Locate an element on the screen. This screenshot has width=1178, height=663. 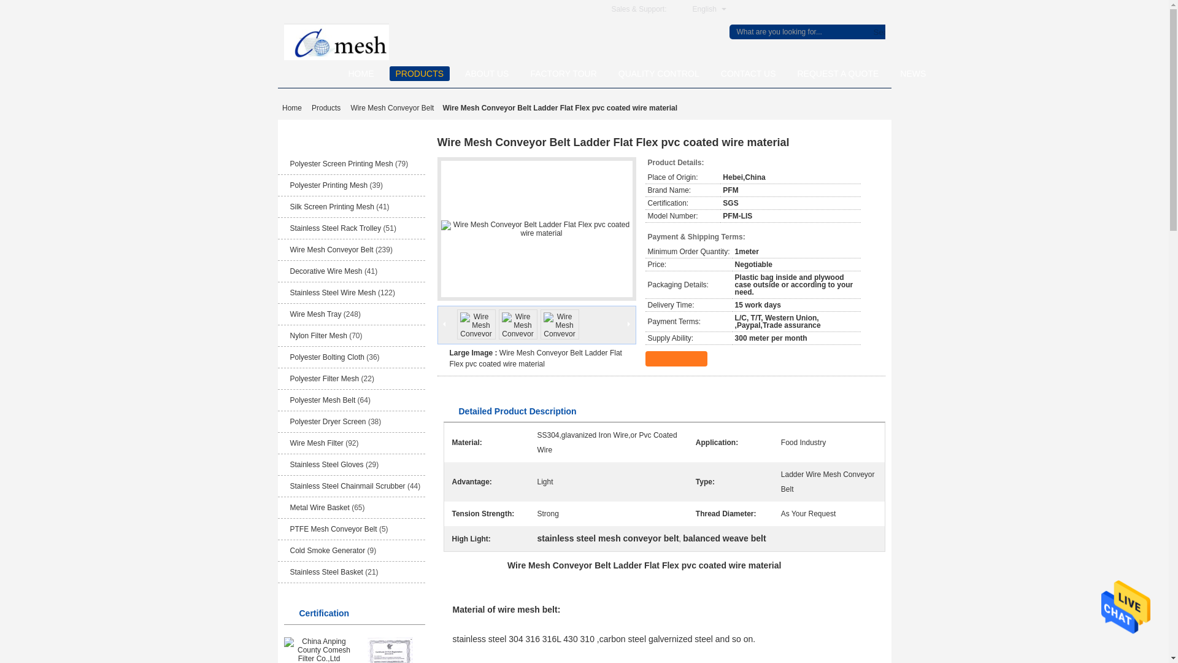
FACTORY TOUR is located at coordinates (563, 74).